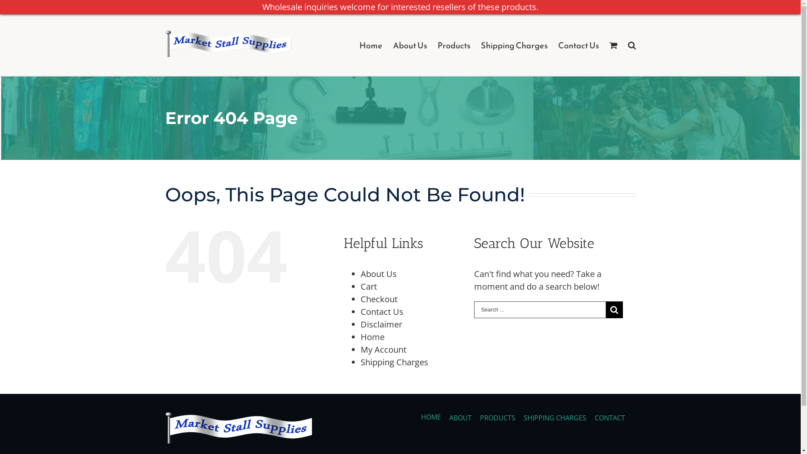  I want to click on CONTACT, so click(610, 418).